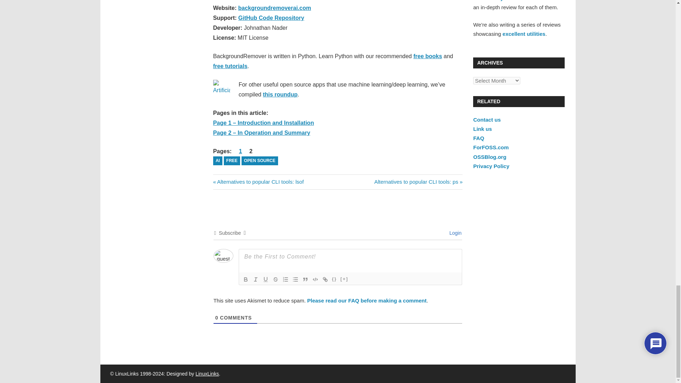 The height and width of the screenshot is (383, 681). Describe the element at coordinates (325, 279) in the screenshot. I see `Link` at that location.